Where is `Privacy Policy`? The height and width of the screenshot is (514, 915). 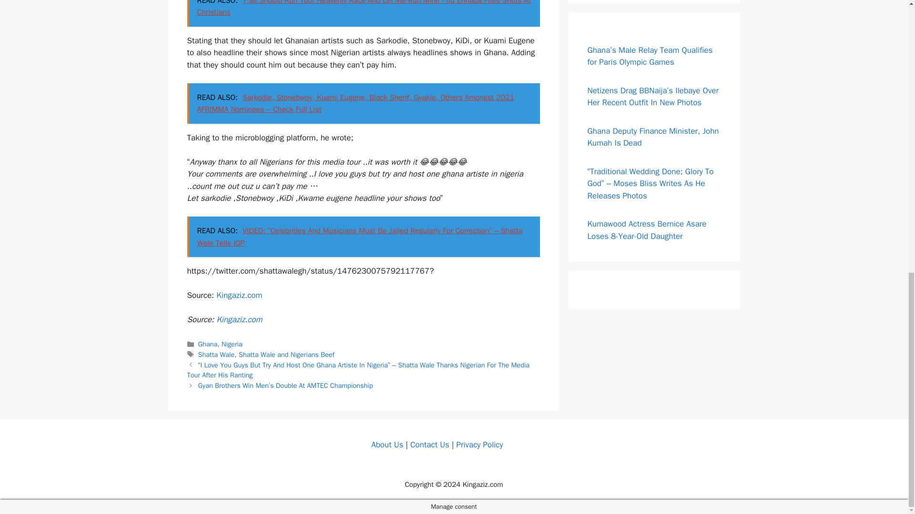 Privacy Policy is located at coordinates (479, 445).